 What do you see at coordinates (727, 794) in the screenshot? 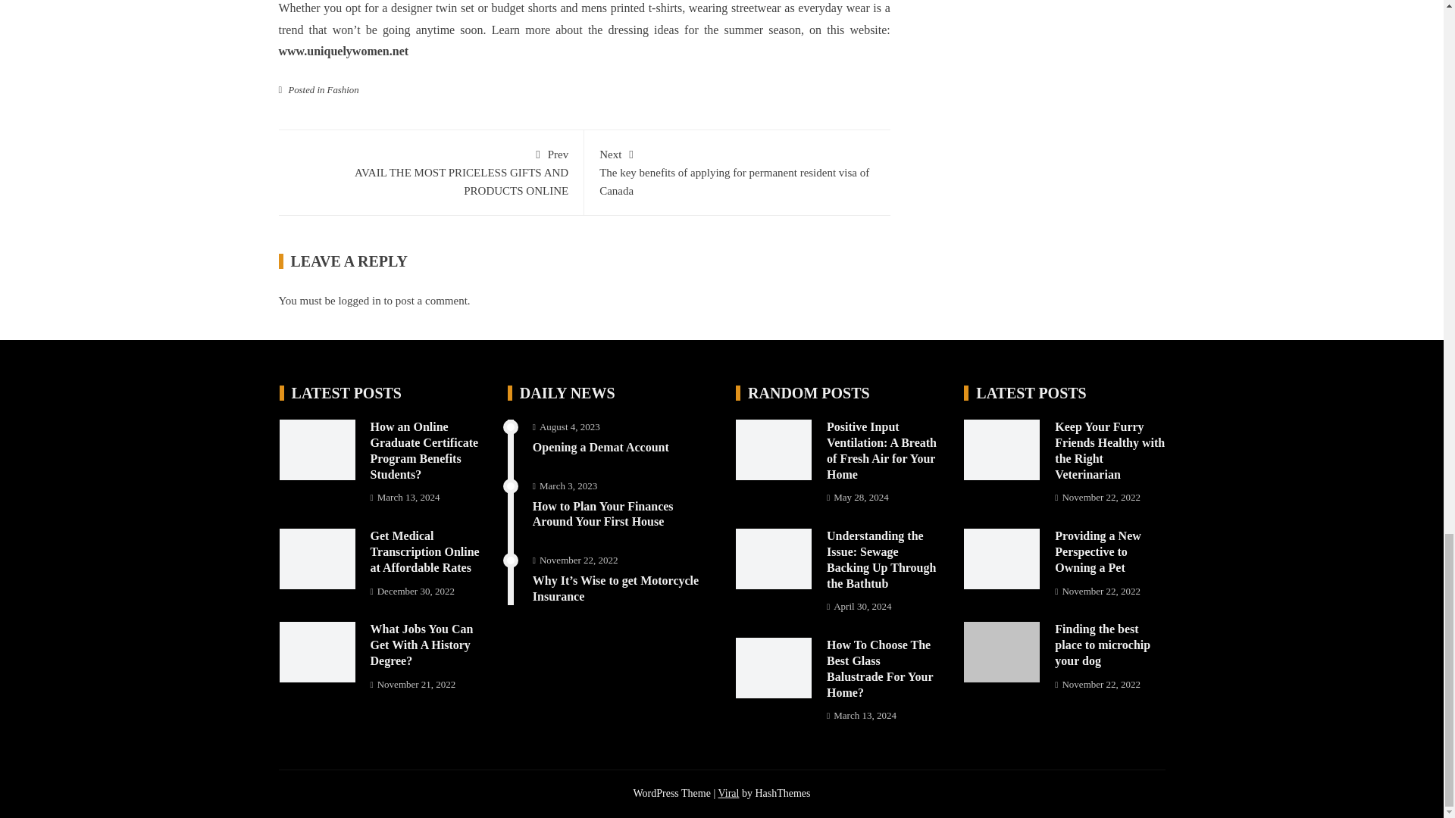
I see `Download Viral` at bounding box center [727, 794].